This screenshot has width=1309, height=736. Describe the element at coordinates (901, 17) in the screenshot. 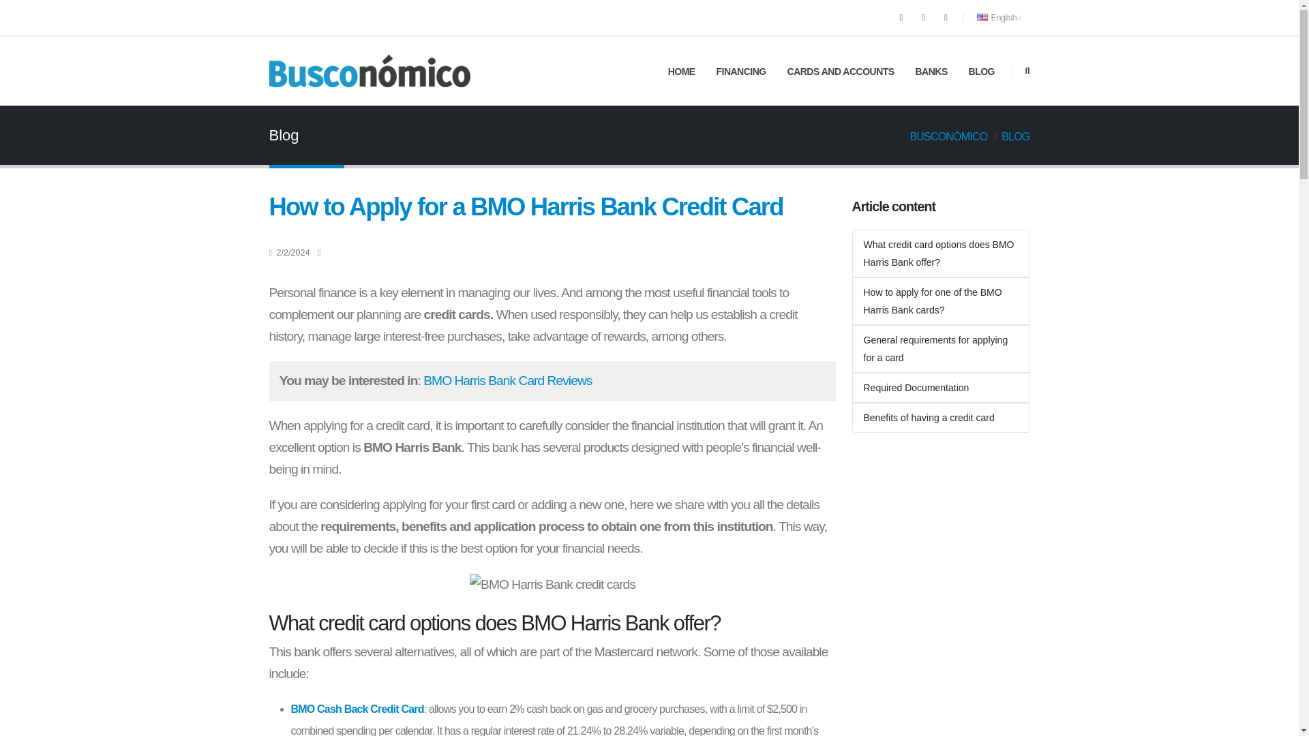

I see `Facebook` at that location.